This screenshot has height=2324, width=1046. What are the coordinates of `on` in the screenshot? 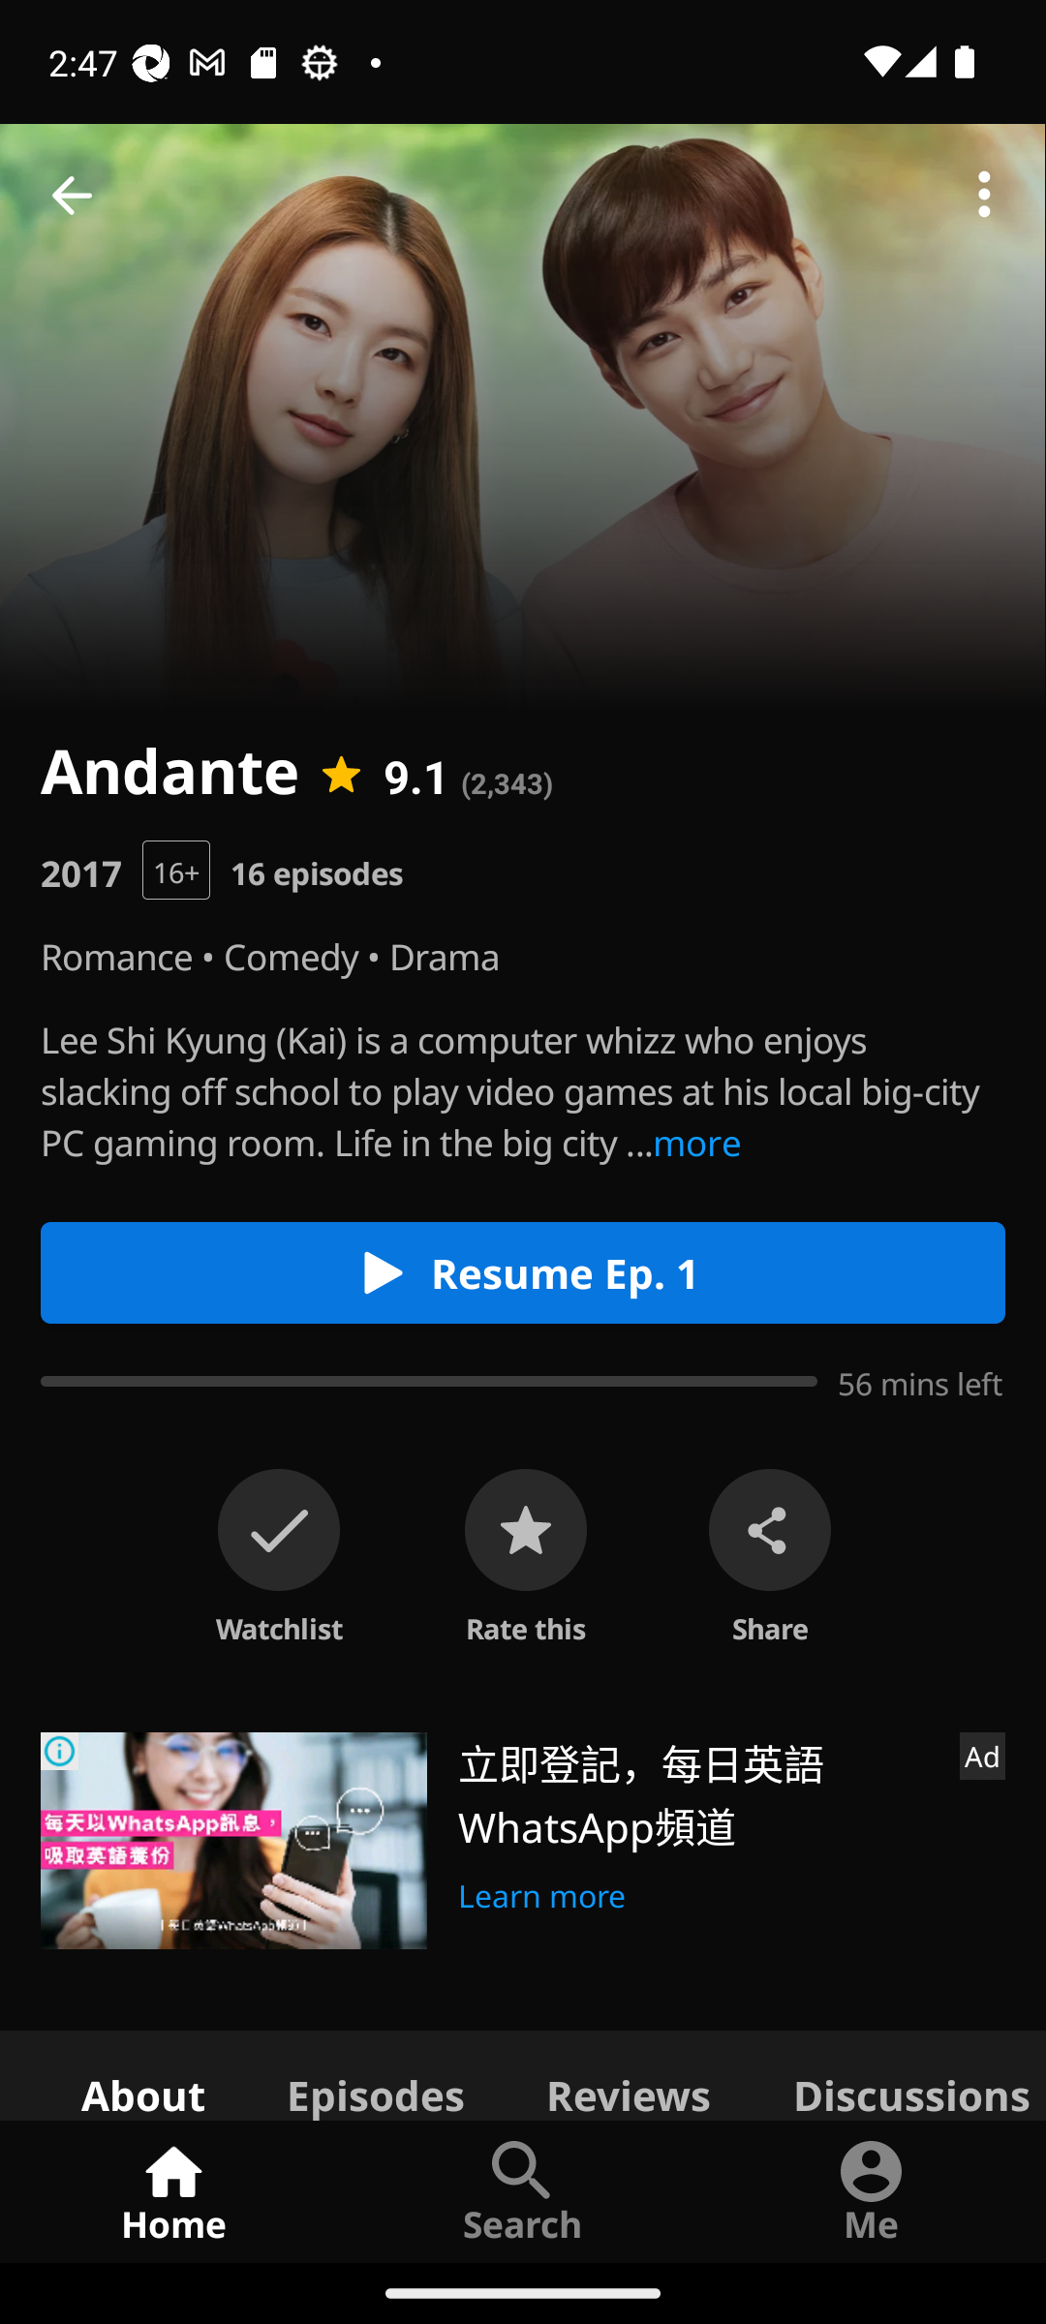 It's located at (279, 1530).